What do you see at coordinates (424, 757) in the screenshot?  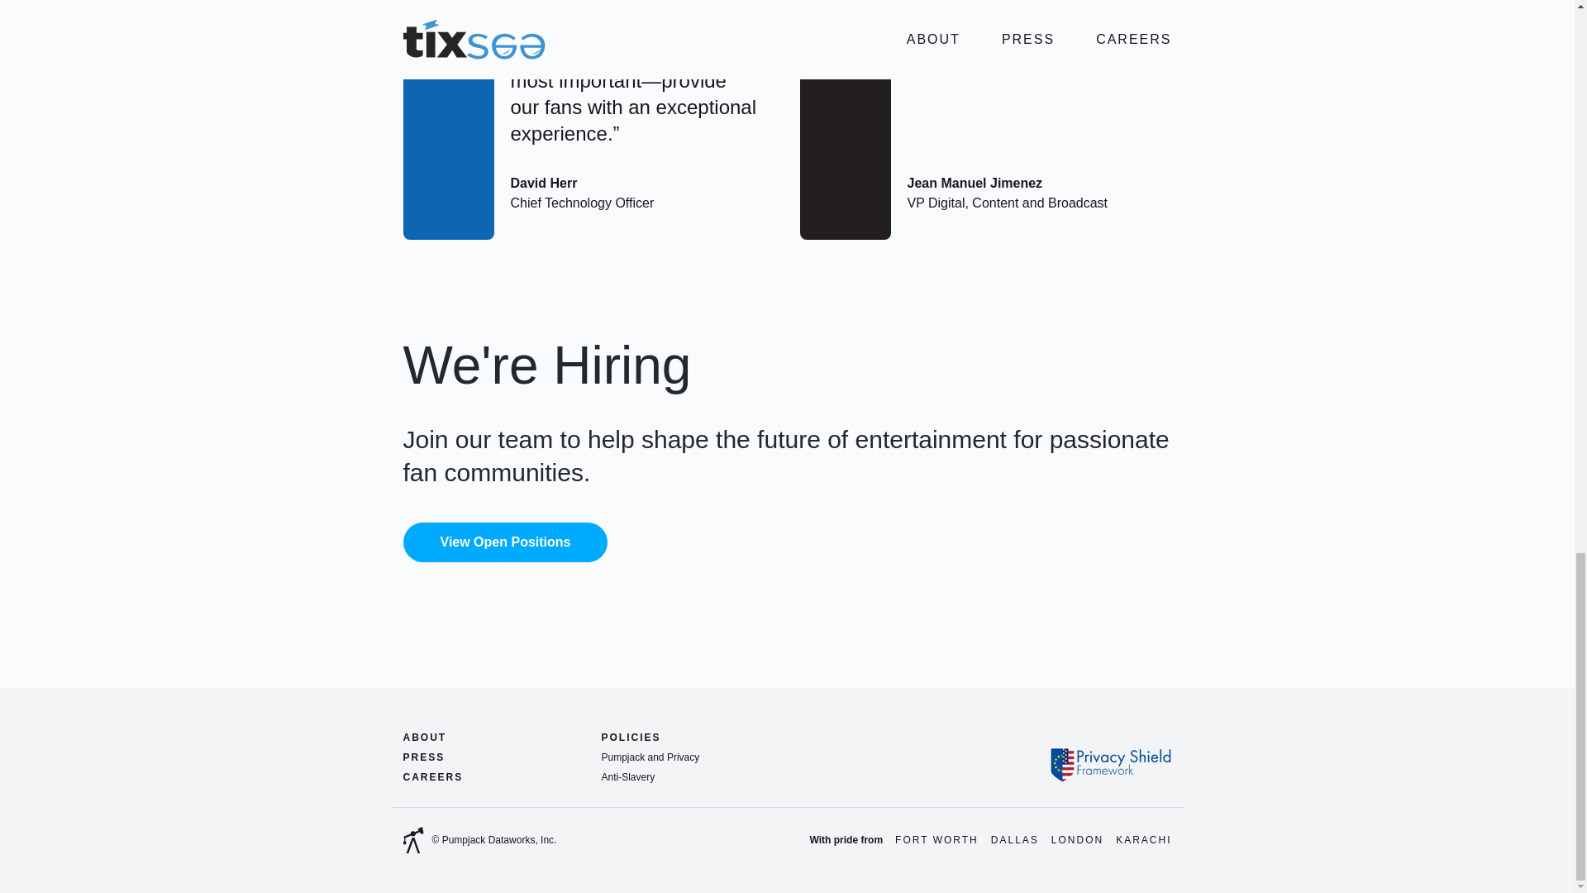 I see `PRESS` at bounding box center [424, 757].